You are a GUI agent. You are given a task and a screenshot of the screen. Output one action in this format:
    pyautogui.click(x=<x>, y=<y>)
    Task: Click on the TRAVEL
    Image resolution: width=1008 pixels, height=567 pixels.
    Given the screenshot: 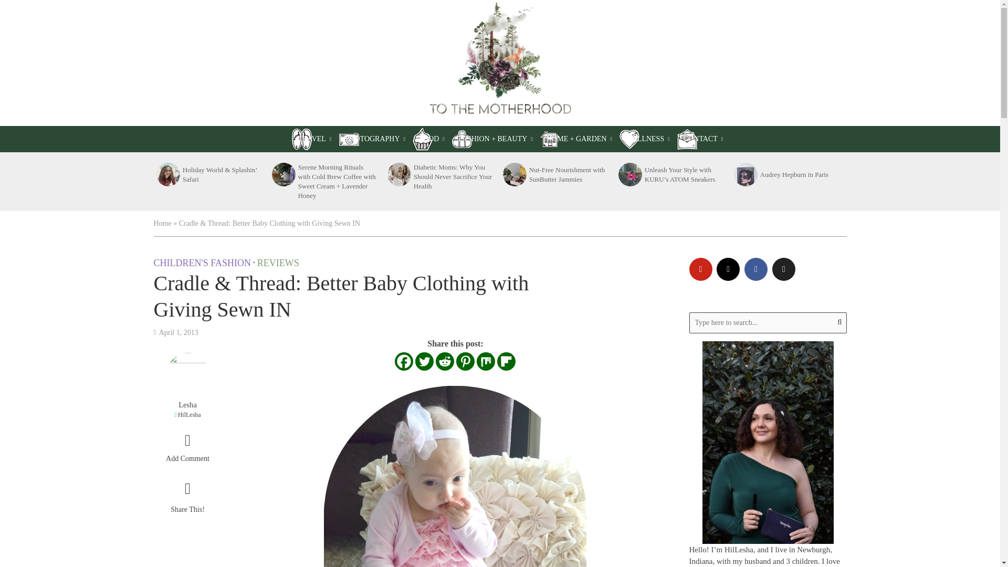 What is the action you would take?
    pyautogui.click(x=314, y=139)
    